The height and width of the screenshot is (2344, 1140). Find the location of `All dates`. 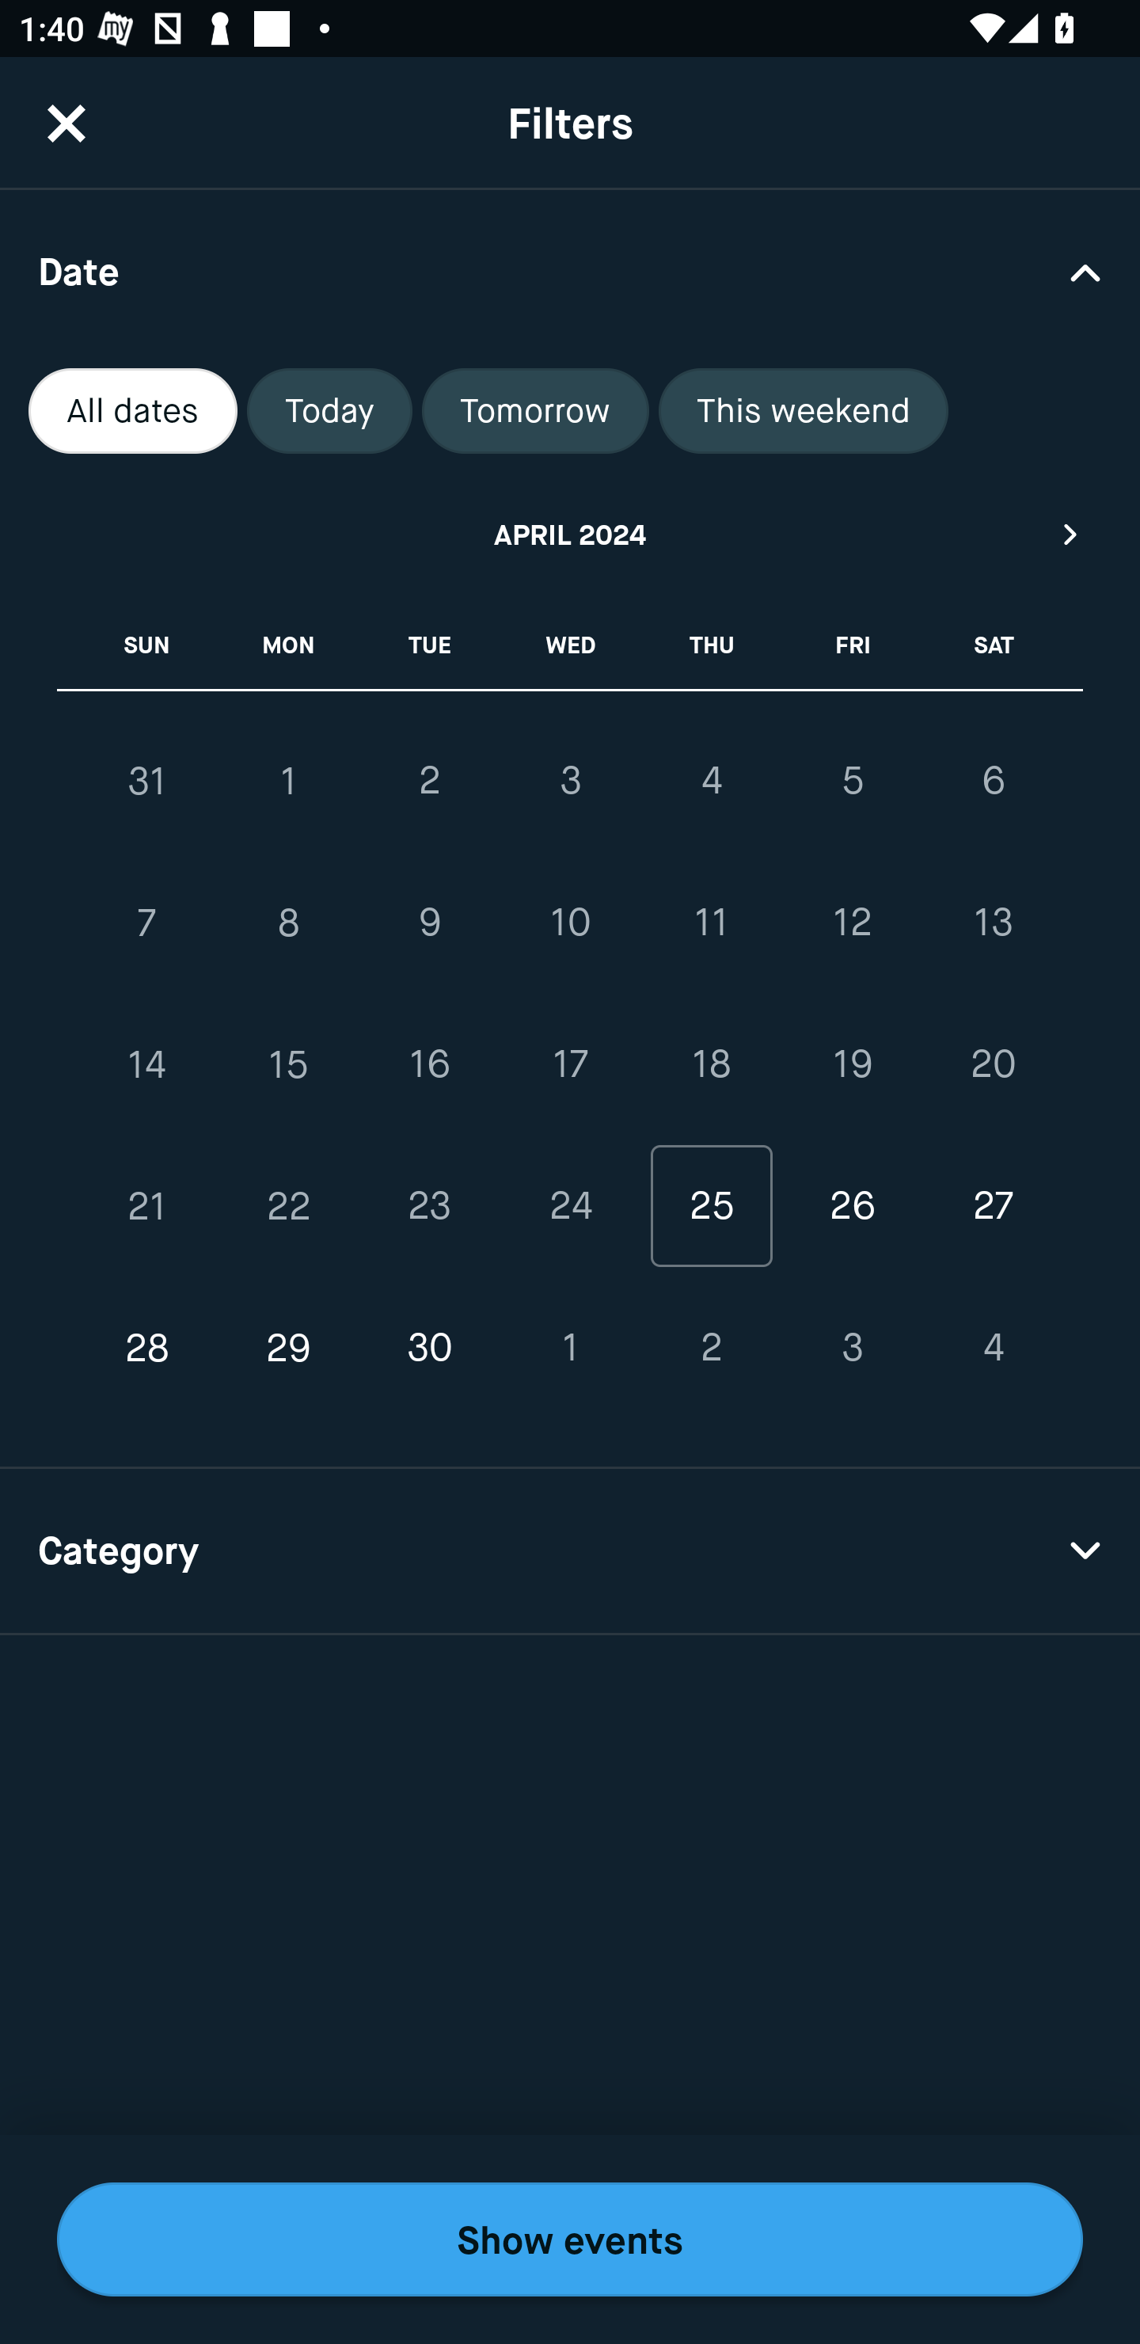

All dates is located at coordinates (133, 411).